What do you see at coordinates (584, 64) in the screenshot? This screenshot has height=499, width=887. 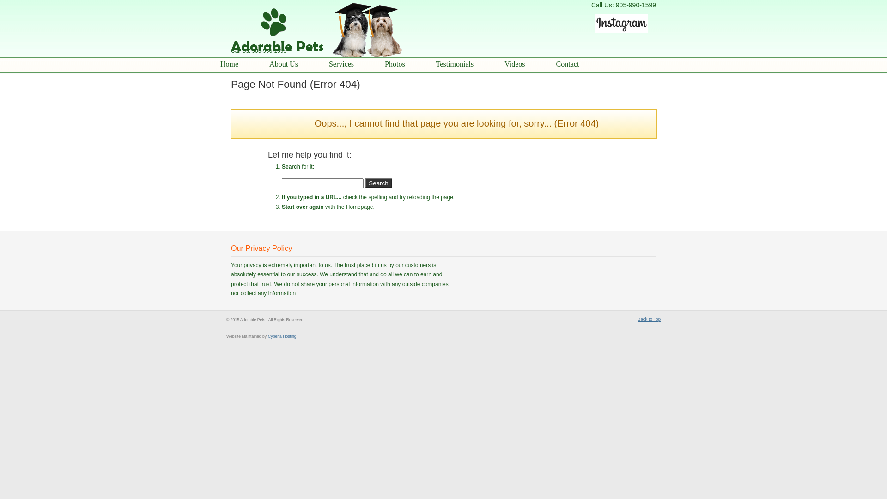 I see `Contact` at bounding box center [584, 64].